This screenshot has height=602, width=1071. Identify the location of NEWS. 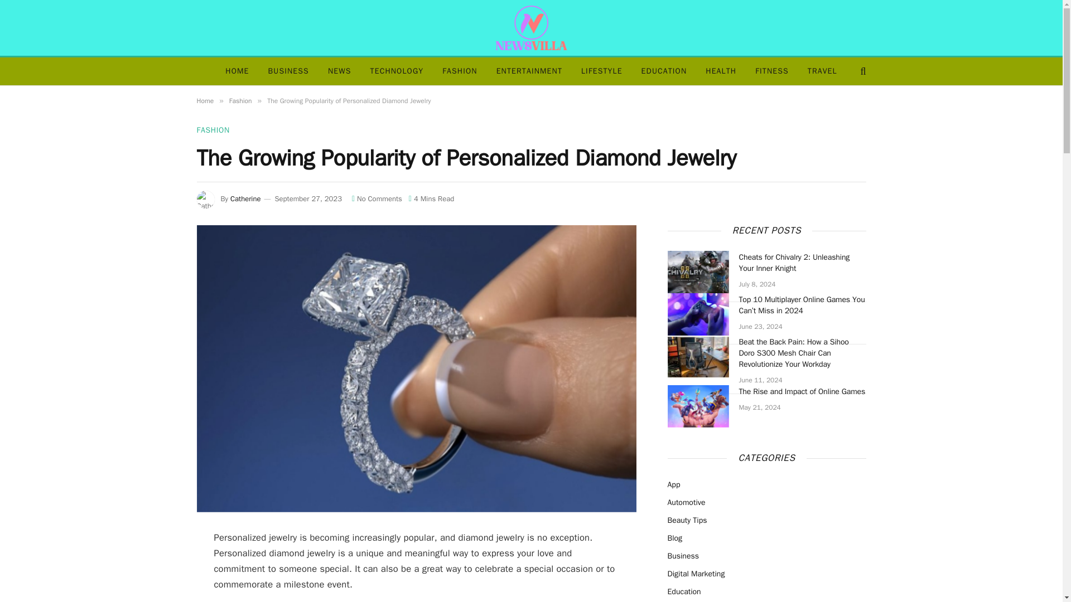
(339, 71).